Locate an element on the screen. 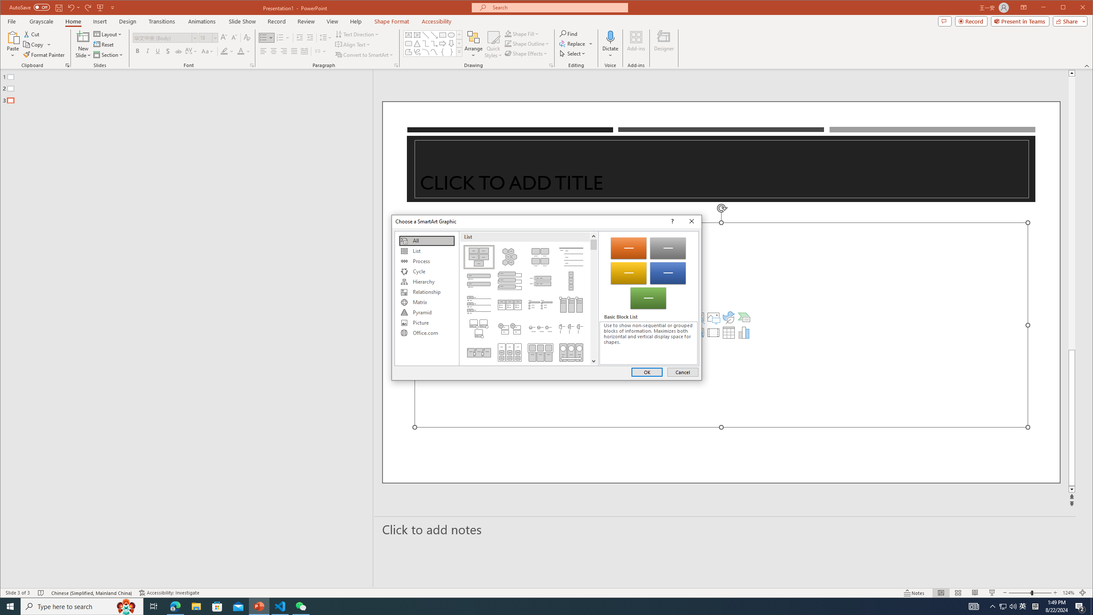 This screenshot has width=1093, height=615. Insert Chart is located at coordinates (744, 332).